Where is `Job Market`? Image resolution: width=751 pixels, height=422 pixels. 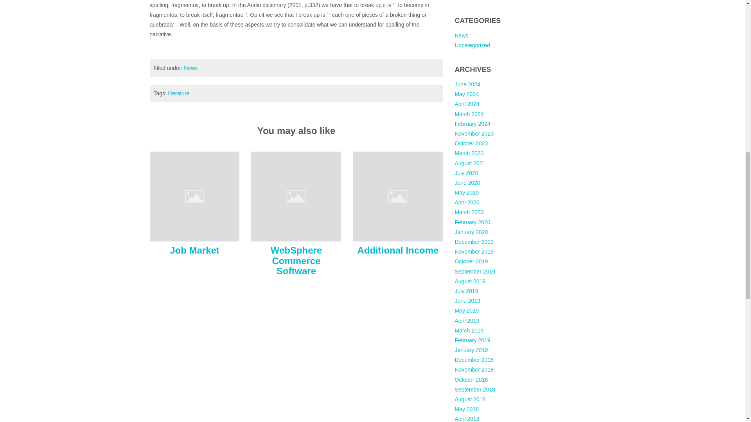 Job Market is located at coordinates (194, 196).